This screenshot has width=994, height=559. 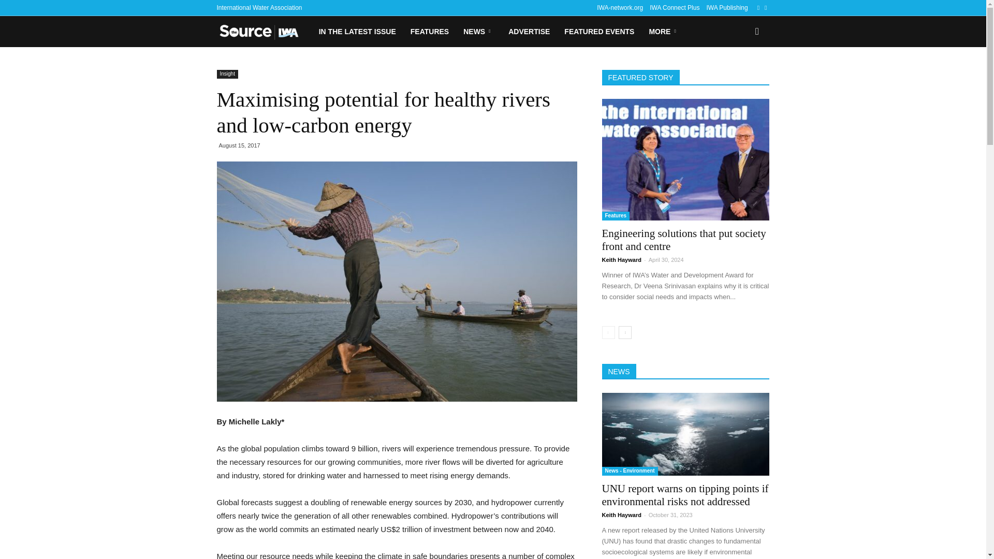 What do you see at coordinates (726, 8) in the screenshot?
I see `IWA Publishing` at bounding box center [726, 8].